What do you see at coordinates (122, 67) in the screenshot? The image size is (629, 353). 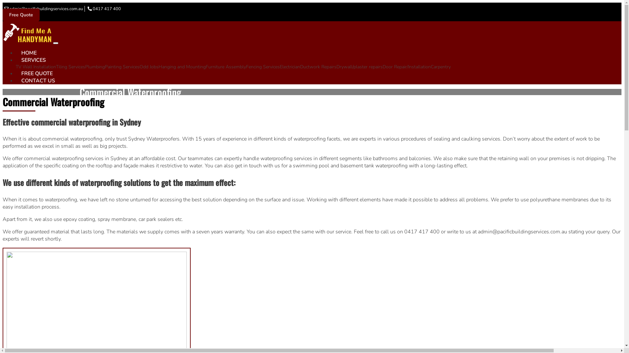 I see `Painting Services` at bounding box center [122, 67].